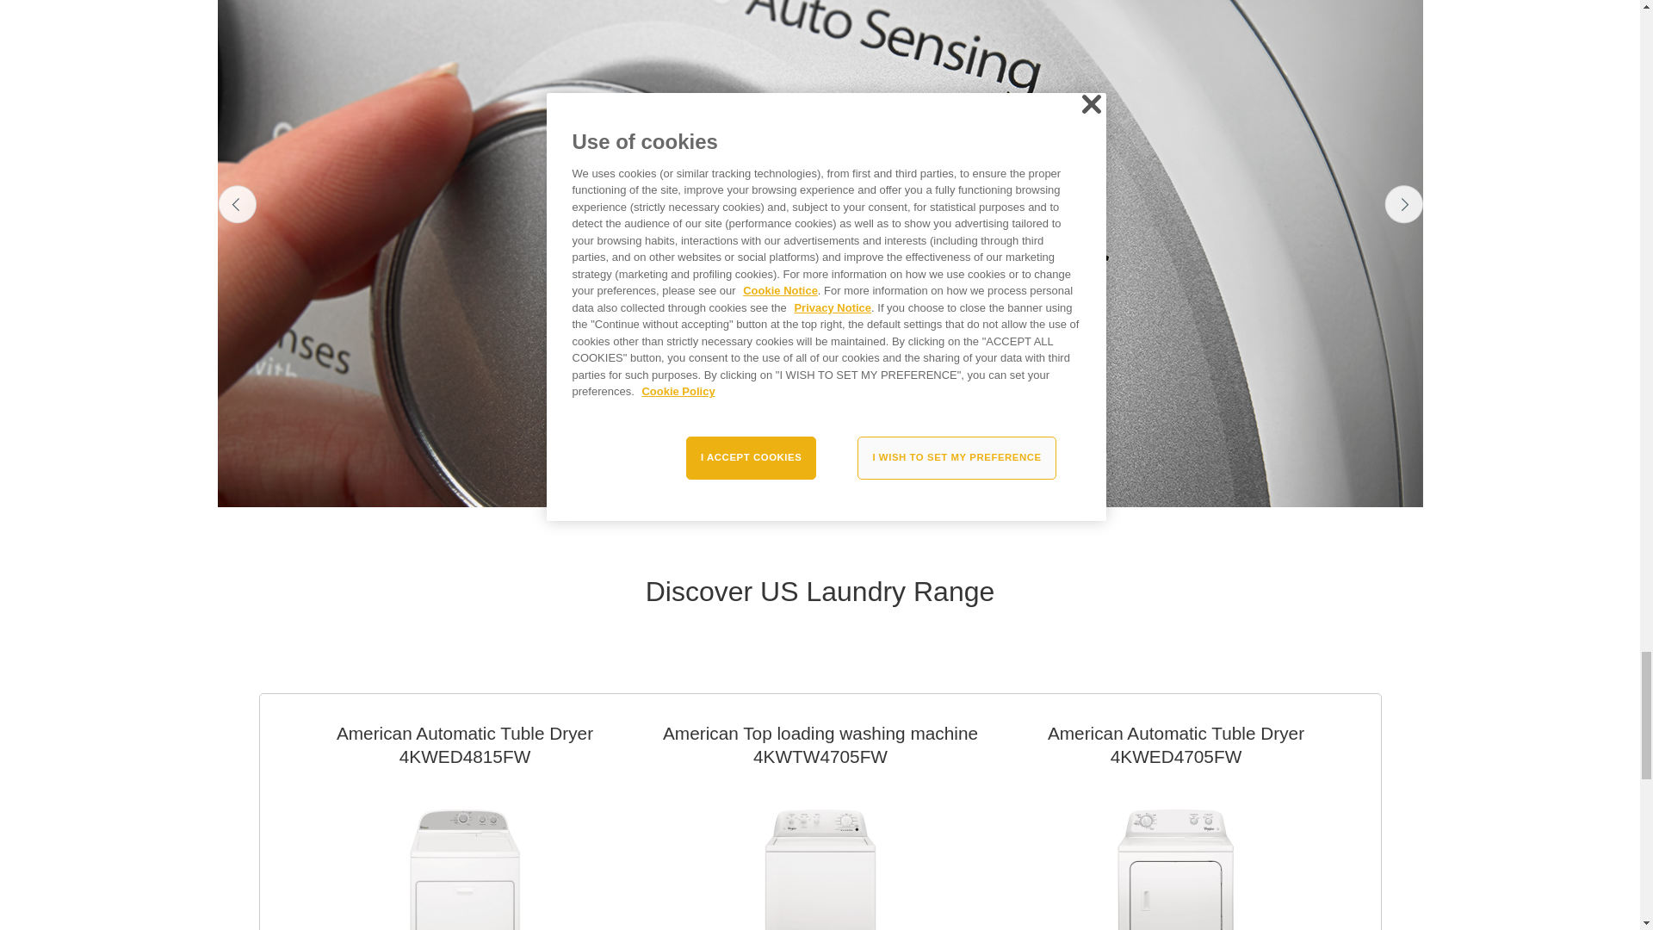 Image resolution: width=1653 pixels, height=930 pixels. Describe the element at coordinates (1403, 204) in the screenshot. I see `Next` at that location.